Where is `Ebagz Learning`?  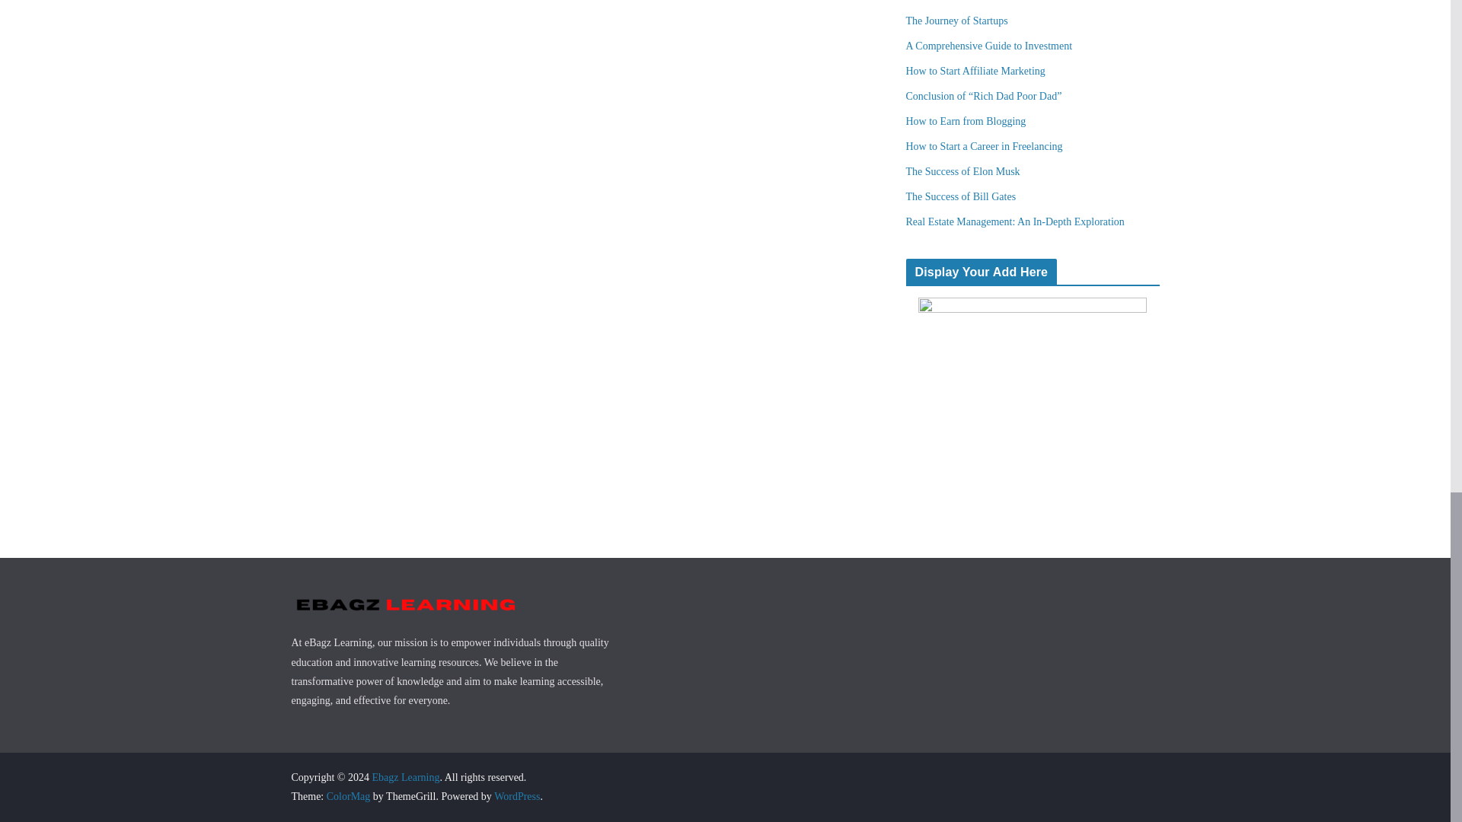 Ebagz Learning is located at coordinates (405, 778).